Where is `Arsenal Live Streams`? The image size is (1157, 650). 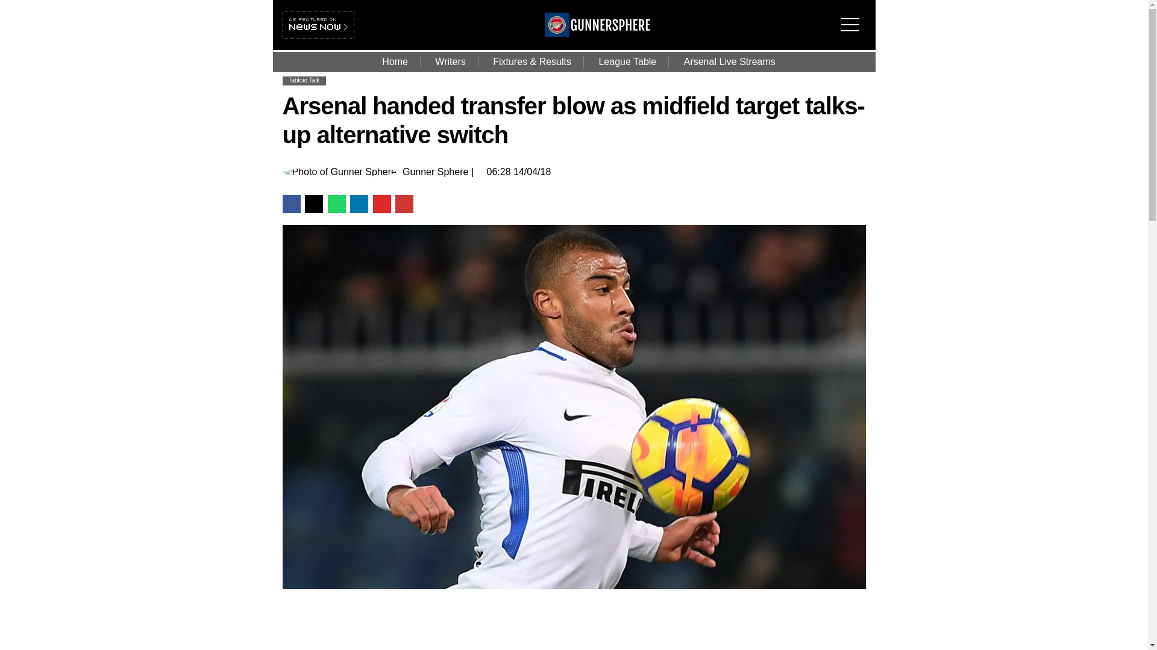 Arsenal Live Streams is located at coordinates (730, 61).